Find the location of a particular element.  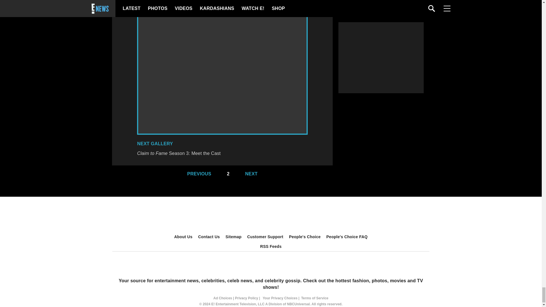

Previous Page is located at coordinates (196, 174).